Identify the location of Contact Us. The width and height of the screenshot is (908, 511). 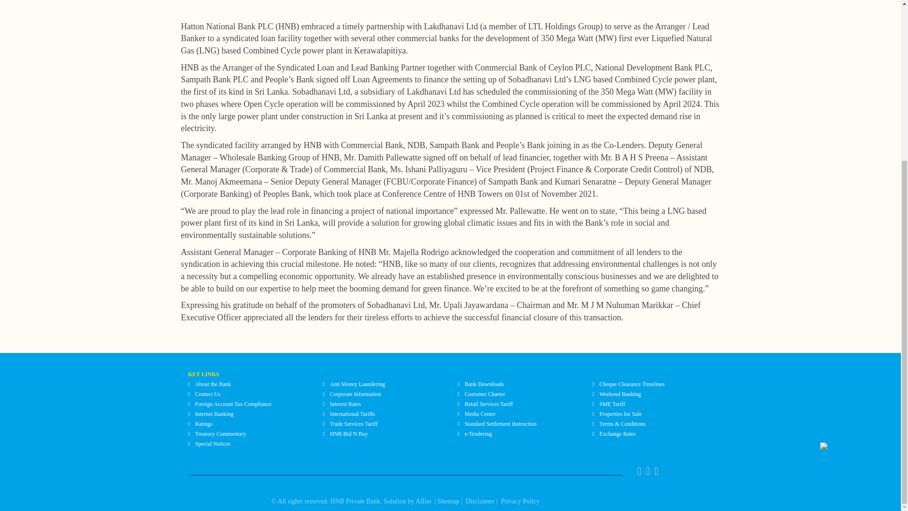
(208, 394).